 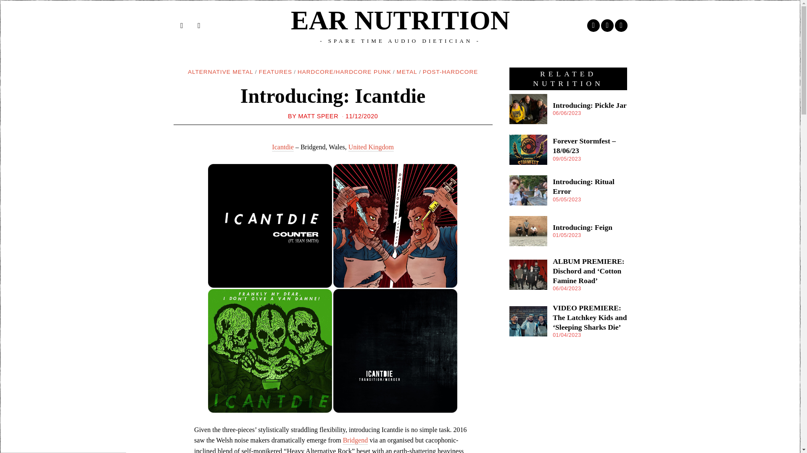 What do you see at coordinates (282, 147) in the screenshot?
I see `Icantdie` at bounding box center [282, 147].